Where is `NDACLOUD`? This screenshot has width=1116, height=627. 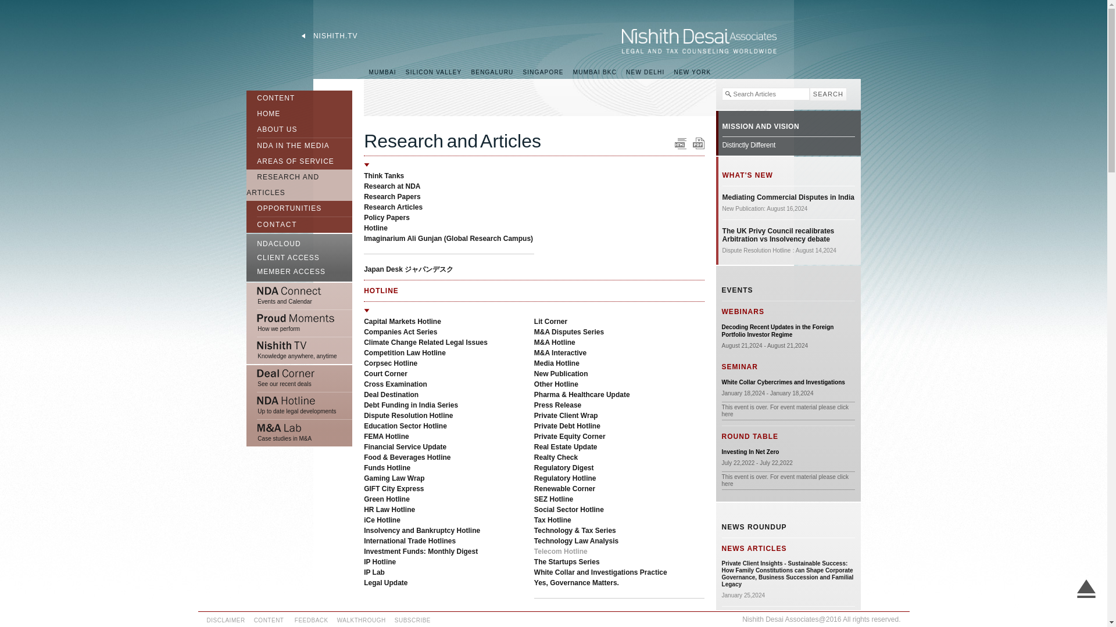
NDACLOUD is located at coordinates (299, 242).